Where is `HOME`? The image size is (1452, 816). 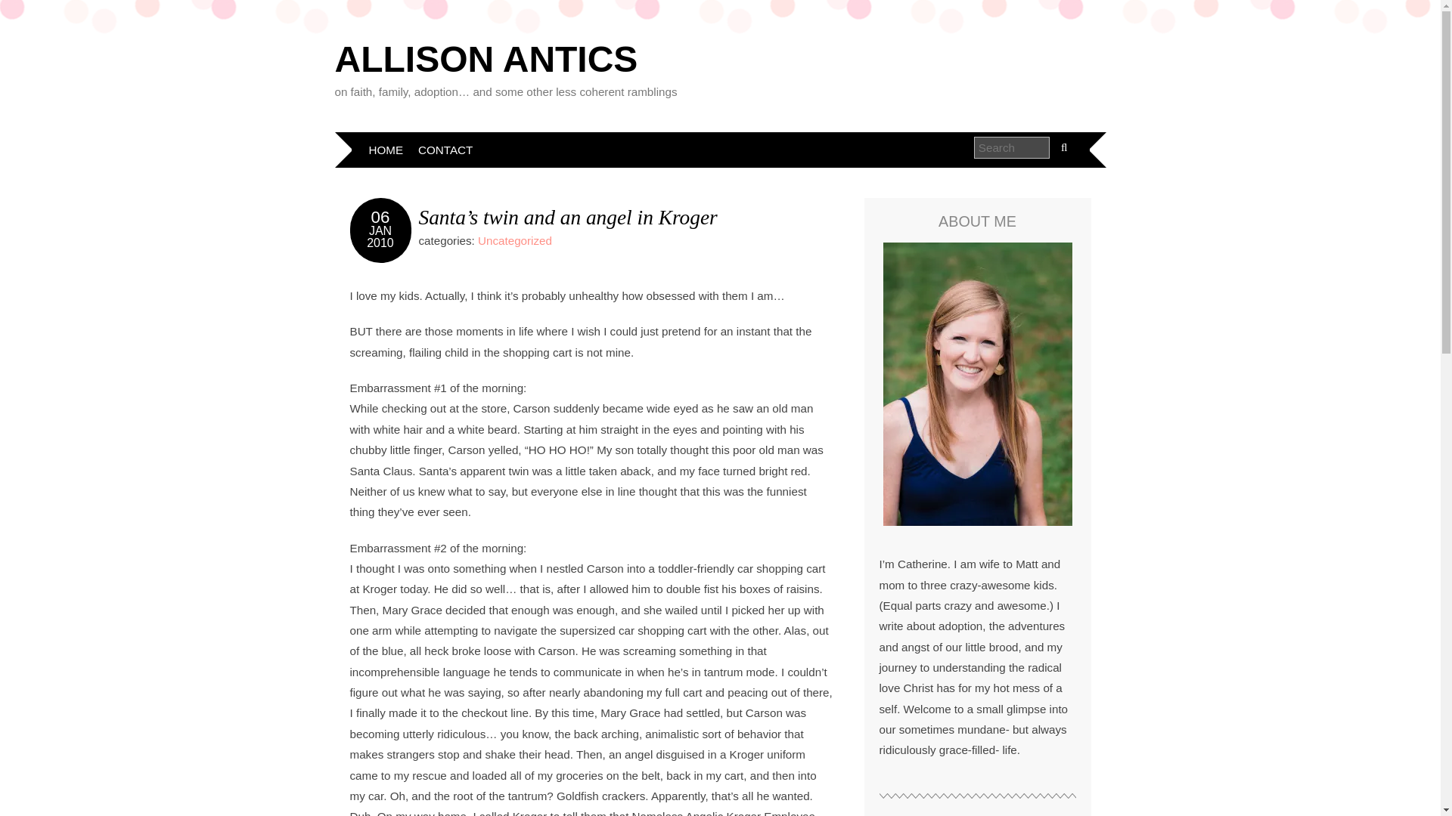 HOME is located at coordinates (386, 150).